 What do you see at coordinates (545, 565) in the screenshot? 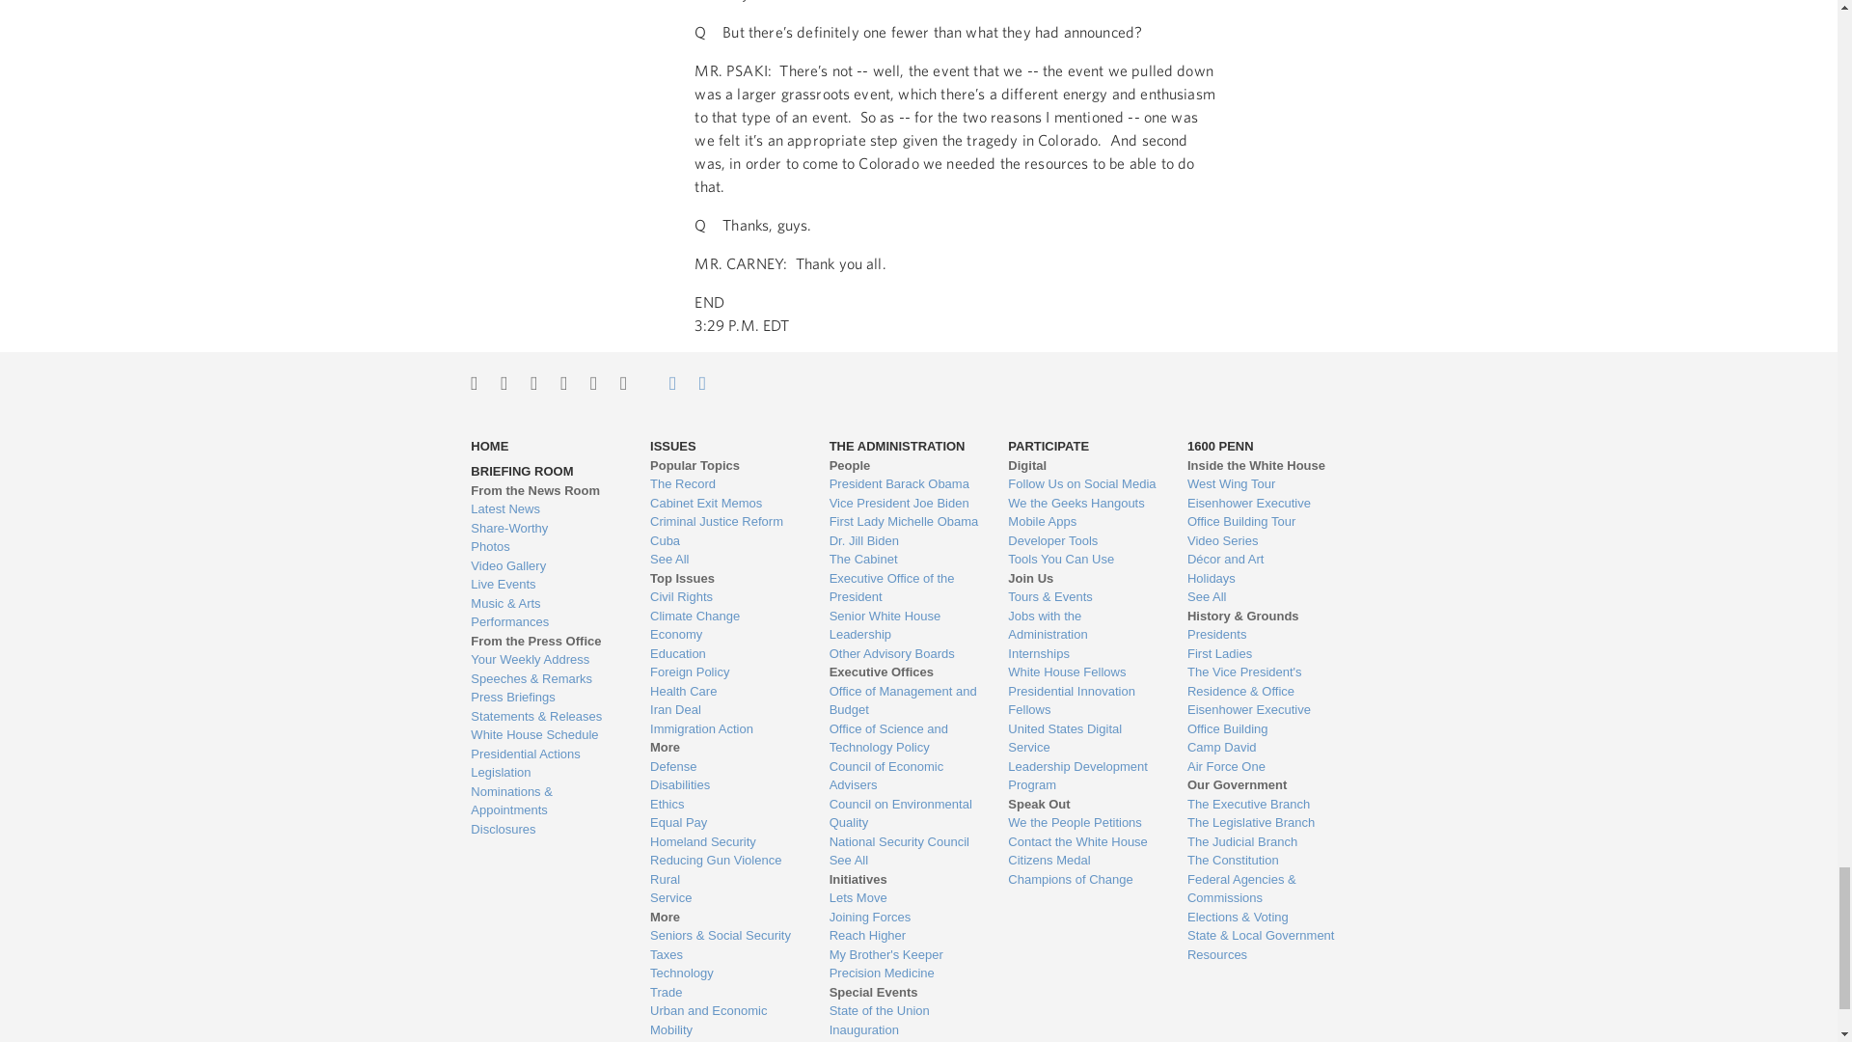
I see `Watch behind-the-scenes videos and more` at bounding box center [545, 565].